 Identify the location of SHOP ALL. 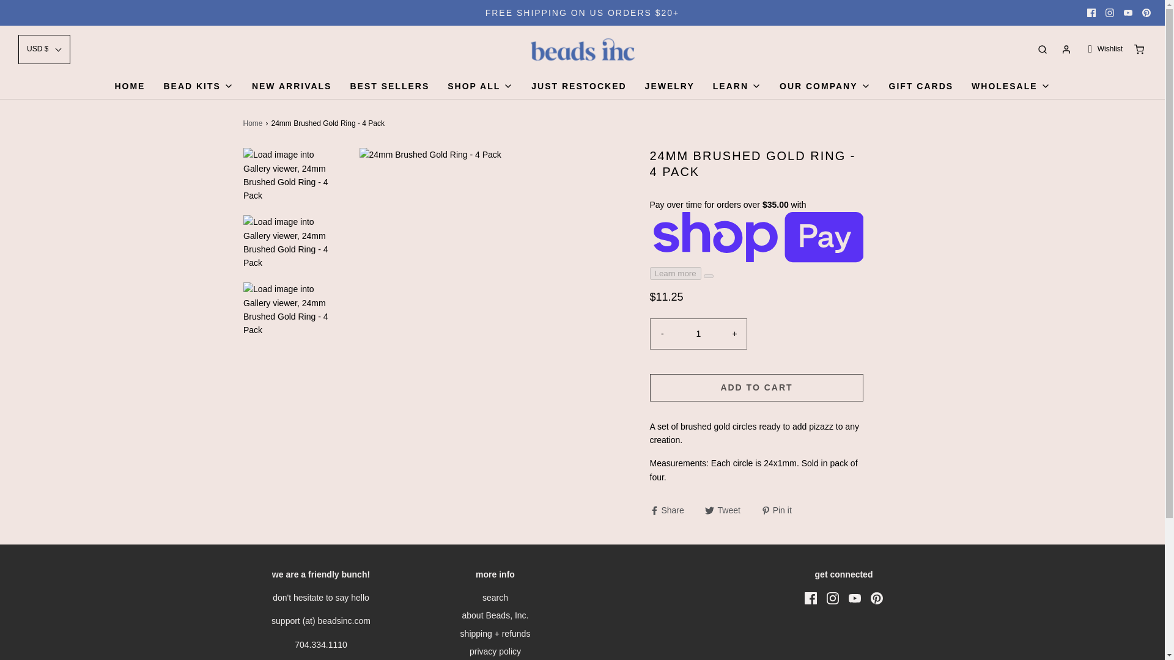
(480, 86).